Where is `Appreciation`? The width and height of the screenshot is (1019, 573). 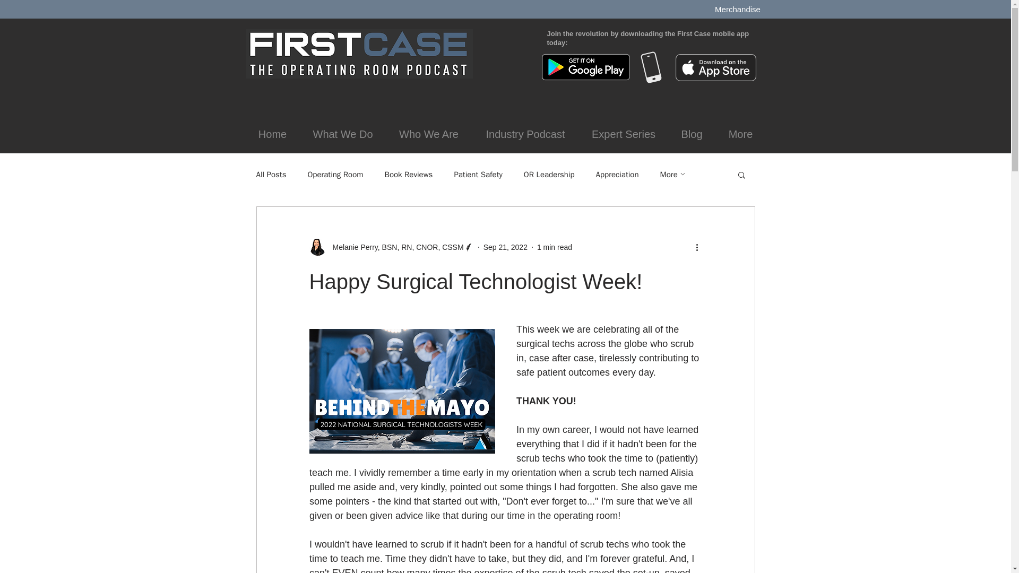 Appreciation is located at coordinates (617, 175).